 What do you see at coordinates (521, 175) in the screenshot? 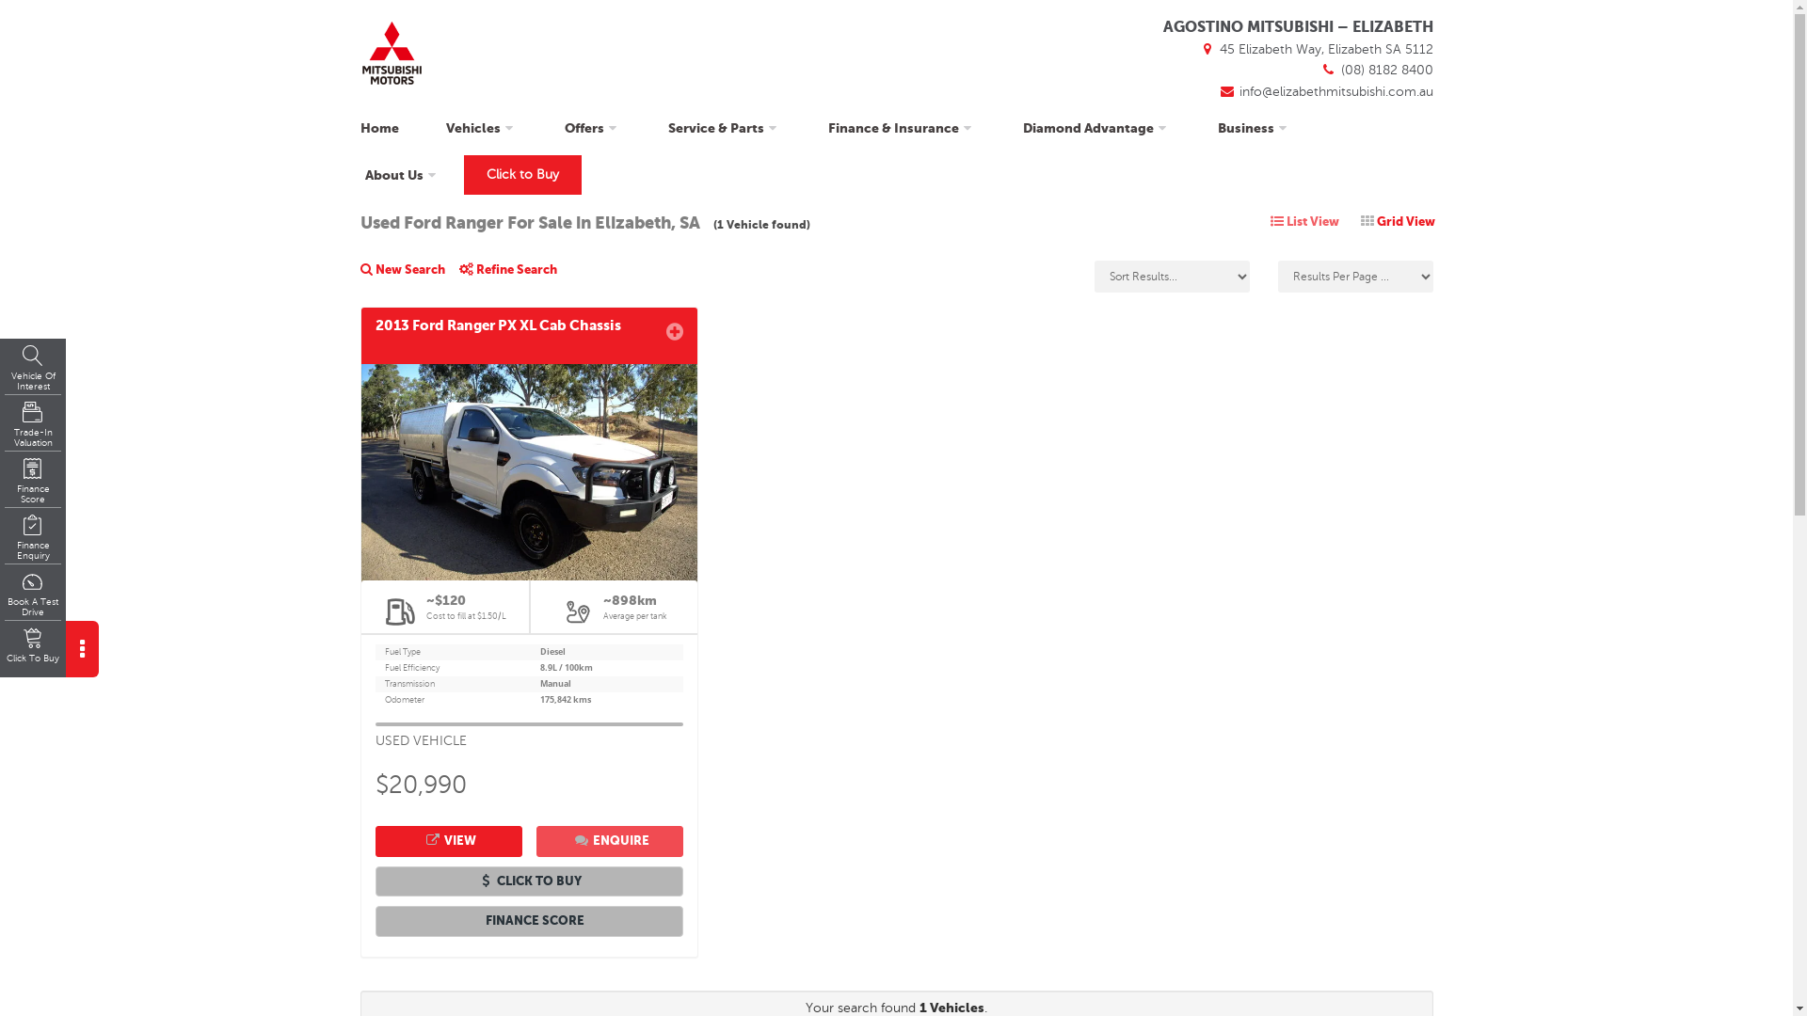
I see `Click to Buy` at bounding box center [521, 175].